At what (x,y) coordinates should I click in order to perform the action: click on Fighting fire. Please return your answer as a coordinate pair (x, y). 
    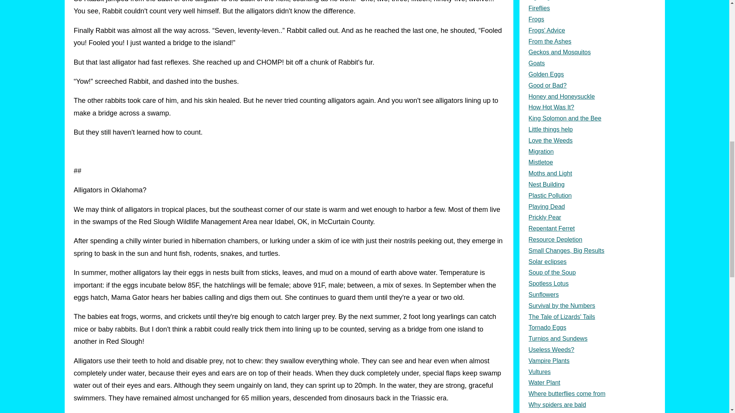
    Looking at the image, I should click on (592, 2).